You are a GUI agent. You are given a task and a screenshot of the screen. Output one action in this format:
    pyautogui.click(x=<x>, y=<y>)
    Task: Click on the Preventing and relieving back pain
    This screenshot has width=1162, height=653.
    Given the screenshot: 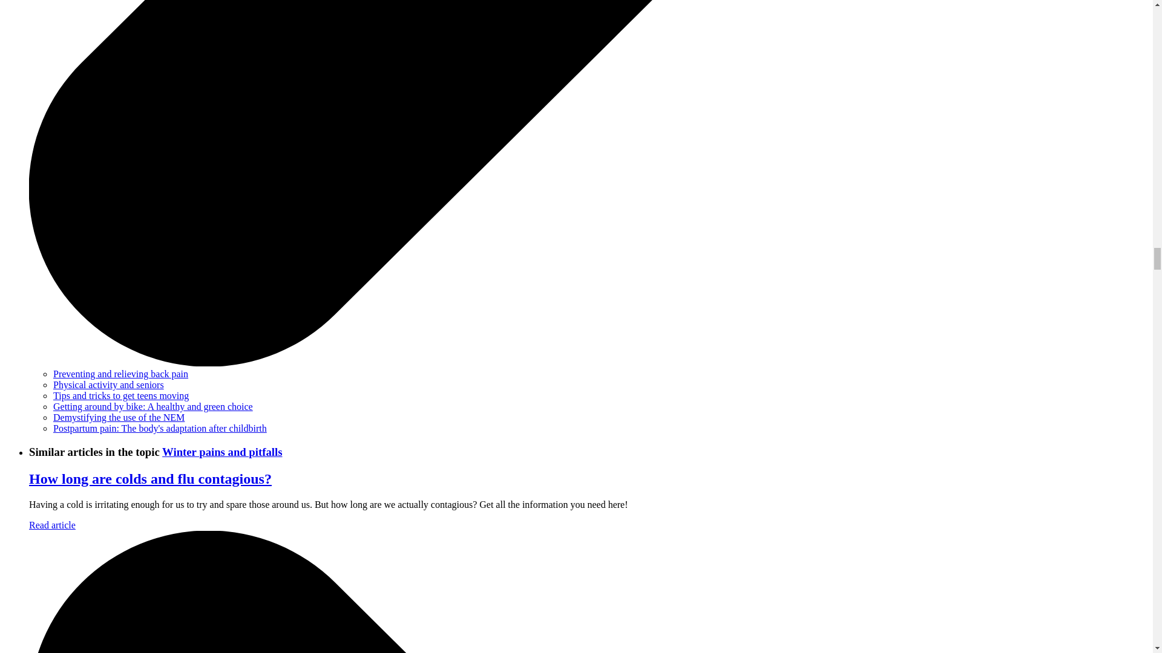 What is the action you would take?
    pyautogui.click(x=121, y=374)
    